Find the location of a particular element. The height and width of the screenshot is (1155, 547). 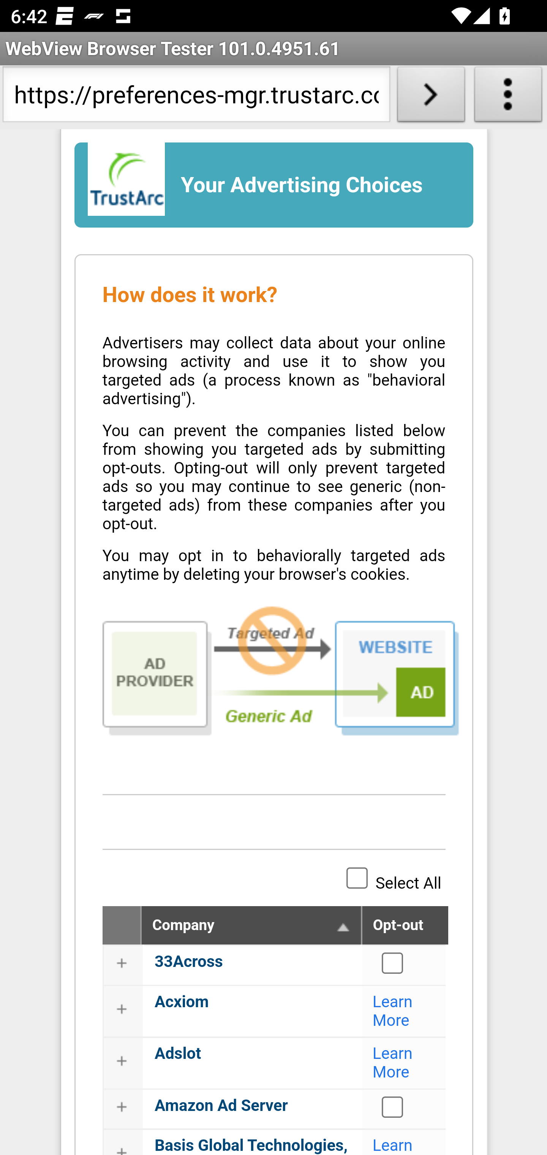

Learn More is located at coordinates (393, 1145).